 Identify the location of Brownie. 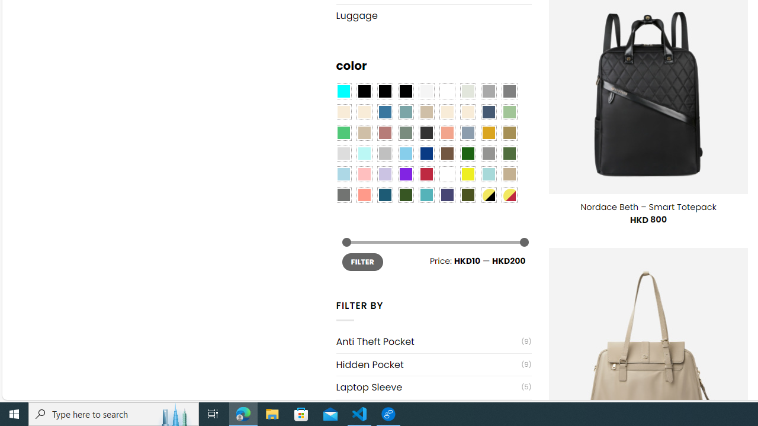
(426, 112).